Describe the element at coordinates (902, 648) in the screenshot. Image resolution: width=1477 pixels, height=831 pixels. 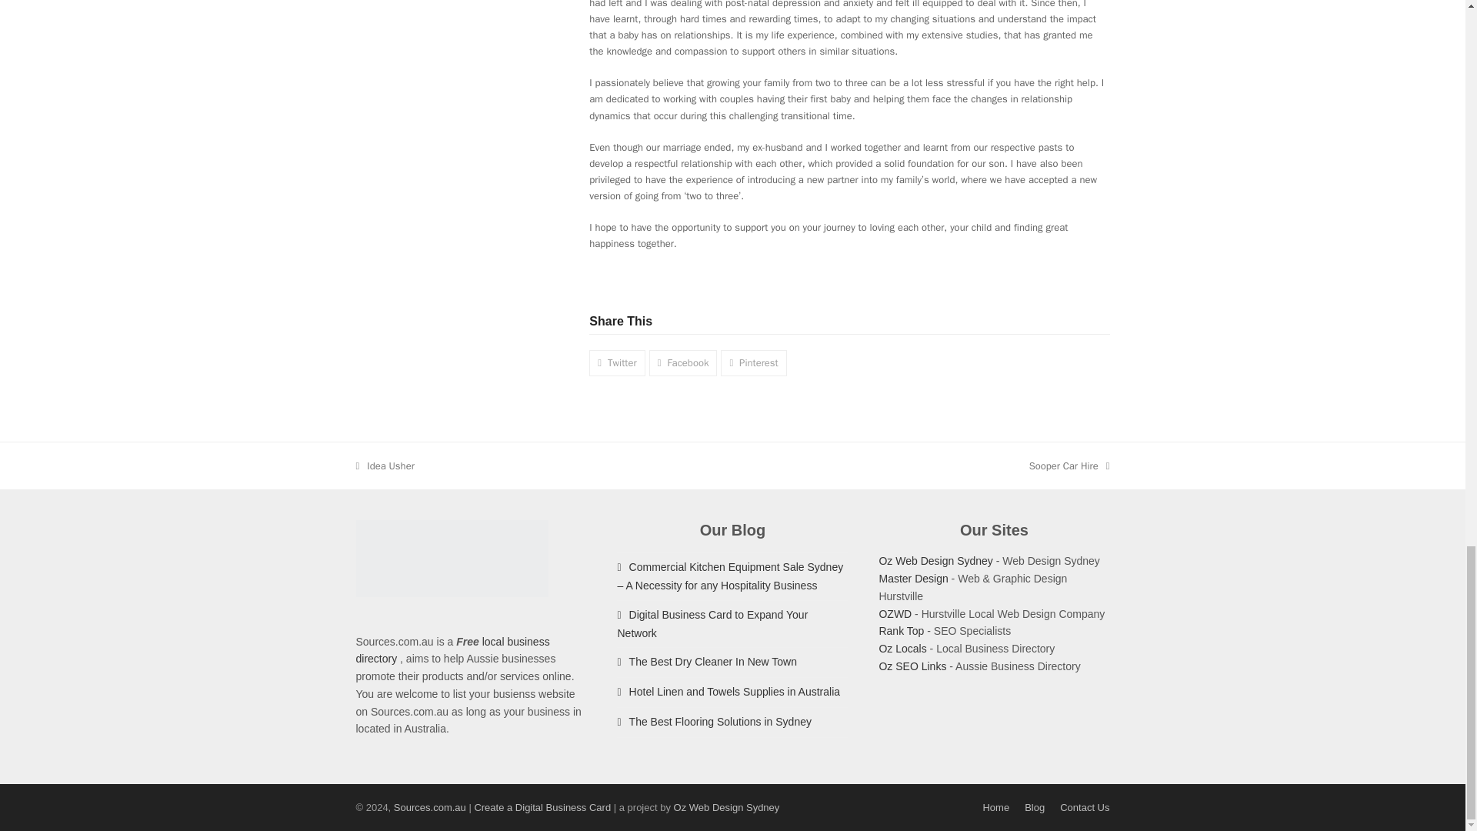
I see `OZWD` at that location.